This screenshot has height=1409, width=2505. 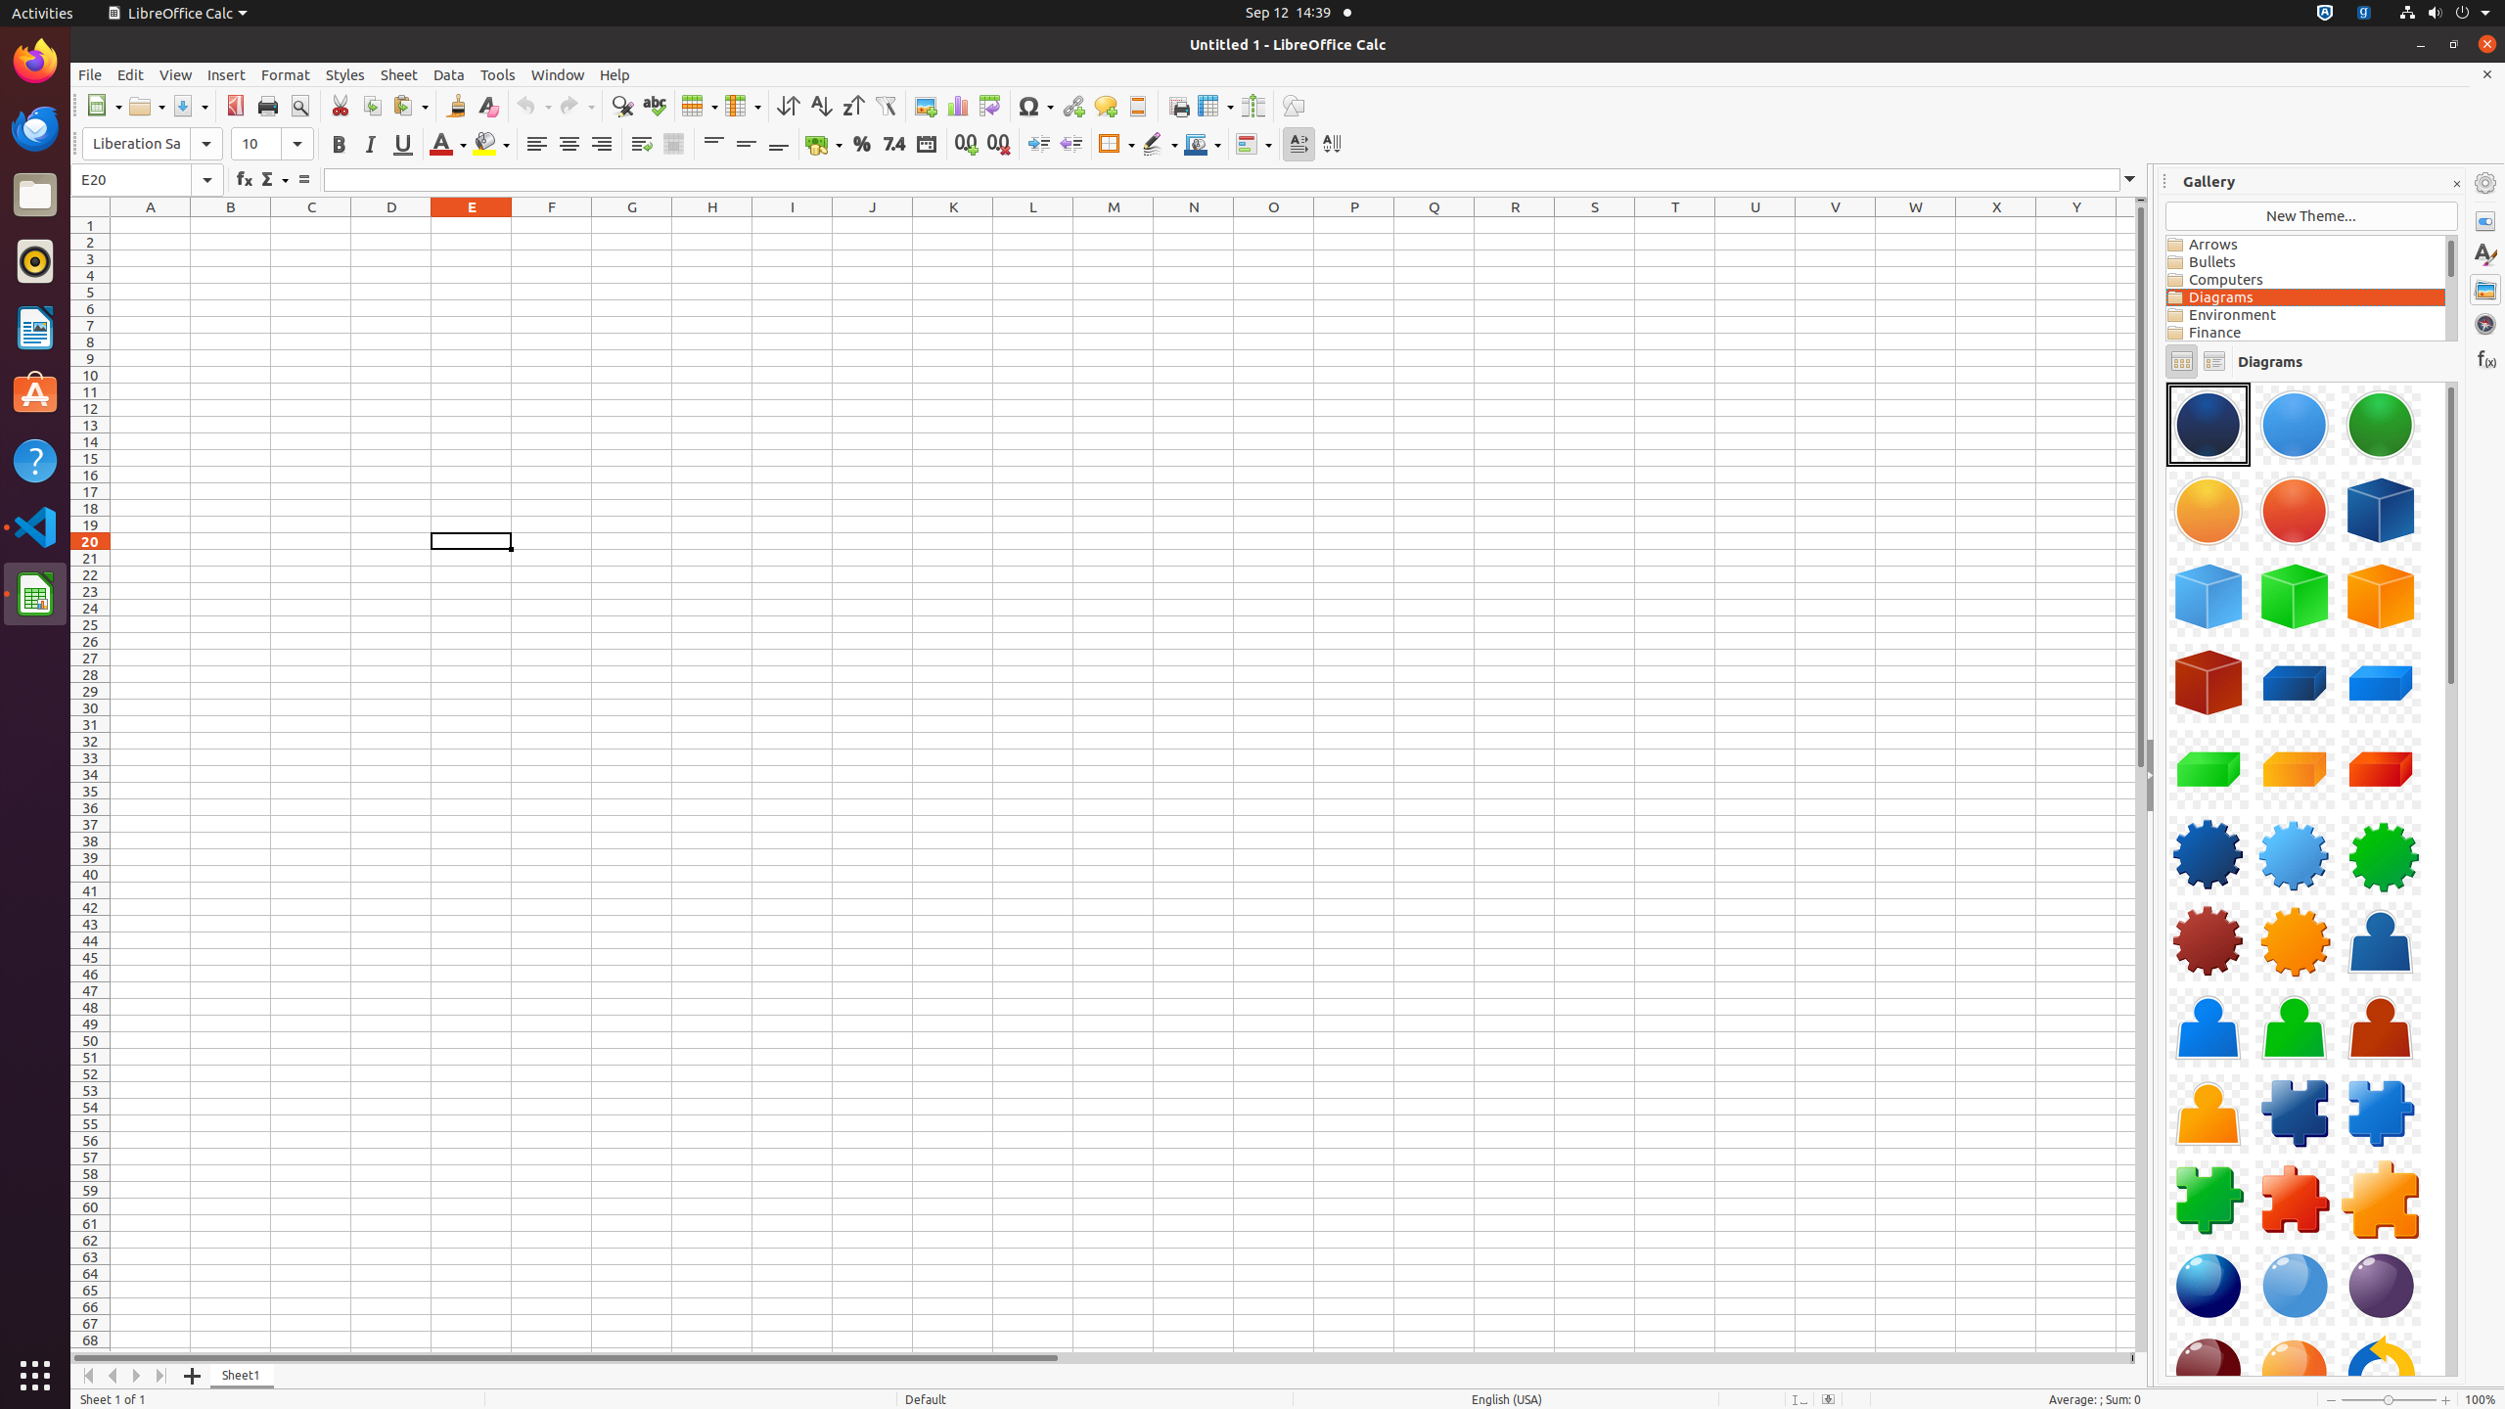 What do you see at coordinates (2209, 941) in the screenshot?
I see `Component-Gear04-DarkRed` at bounding box center [2209, 941].